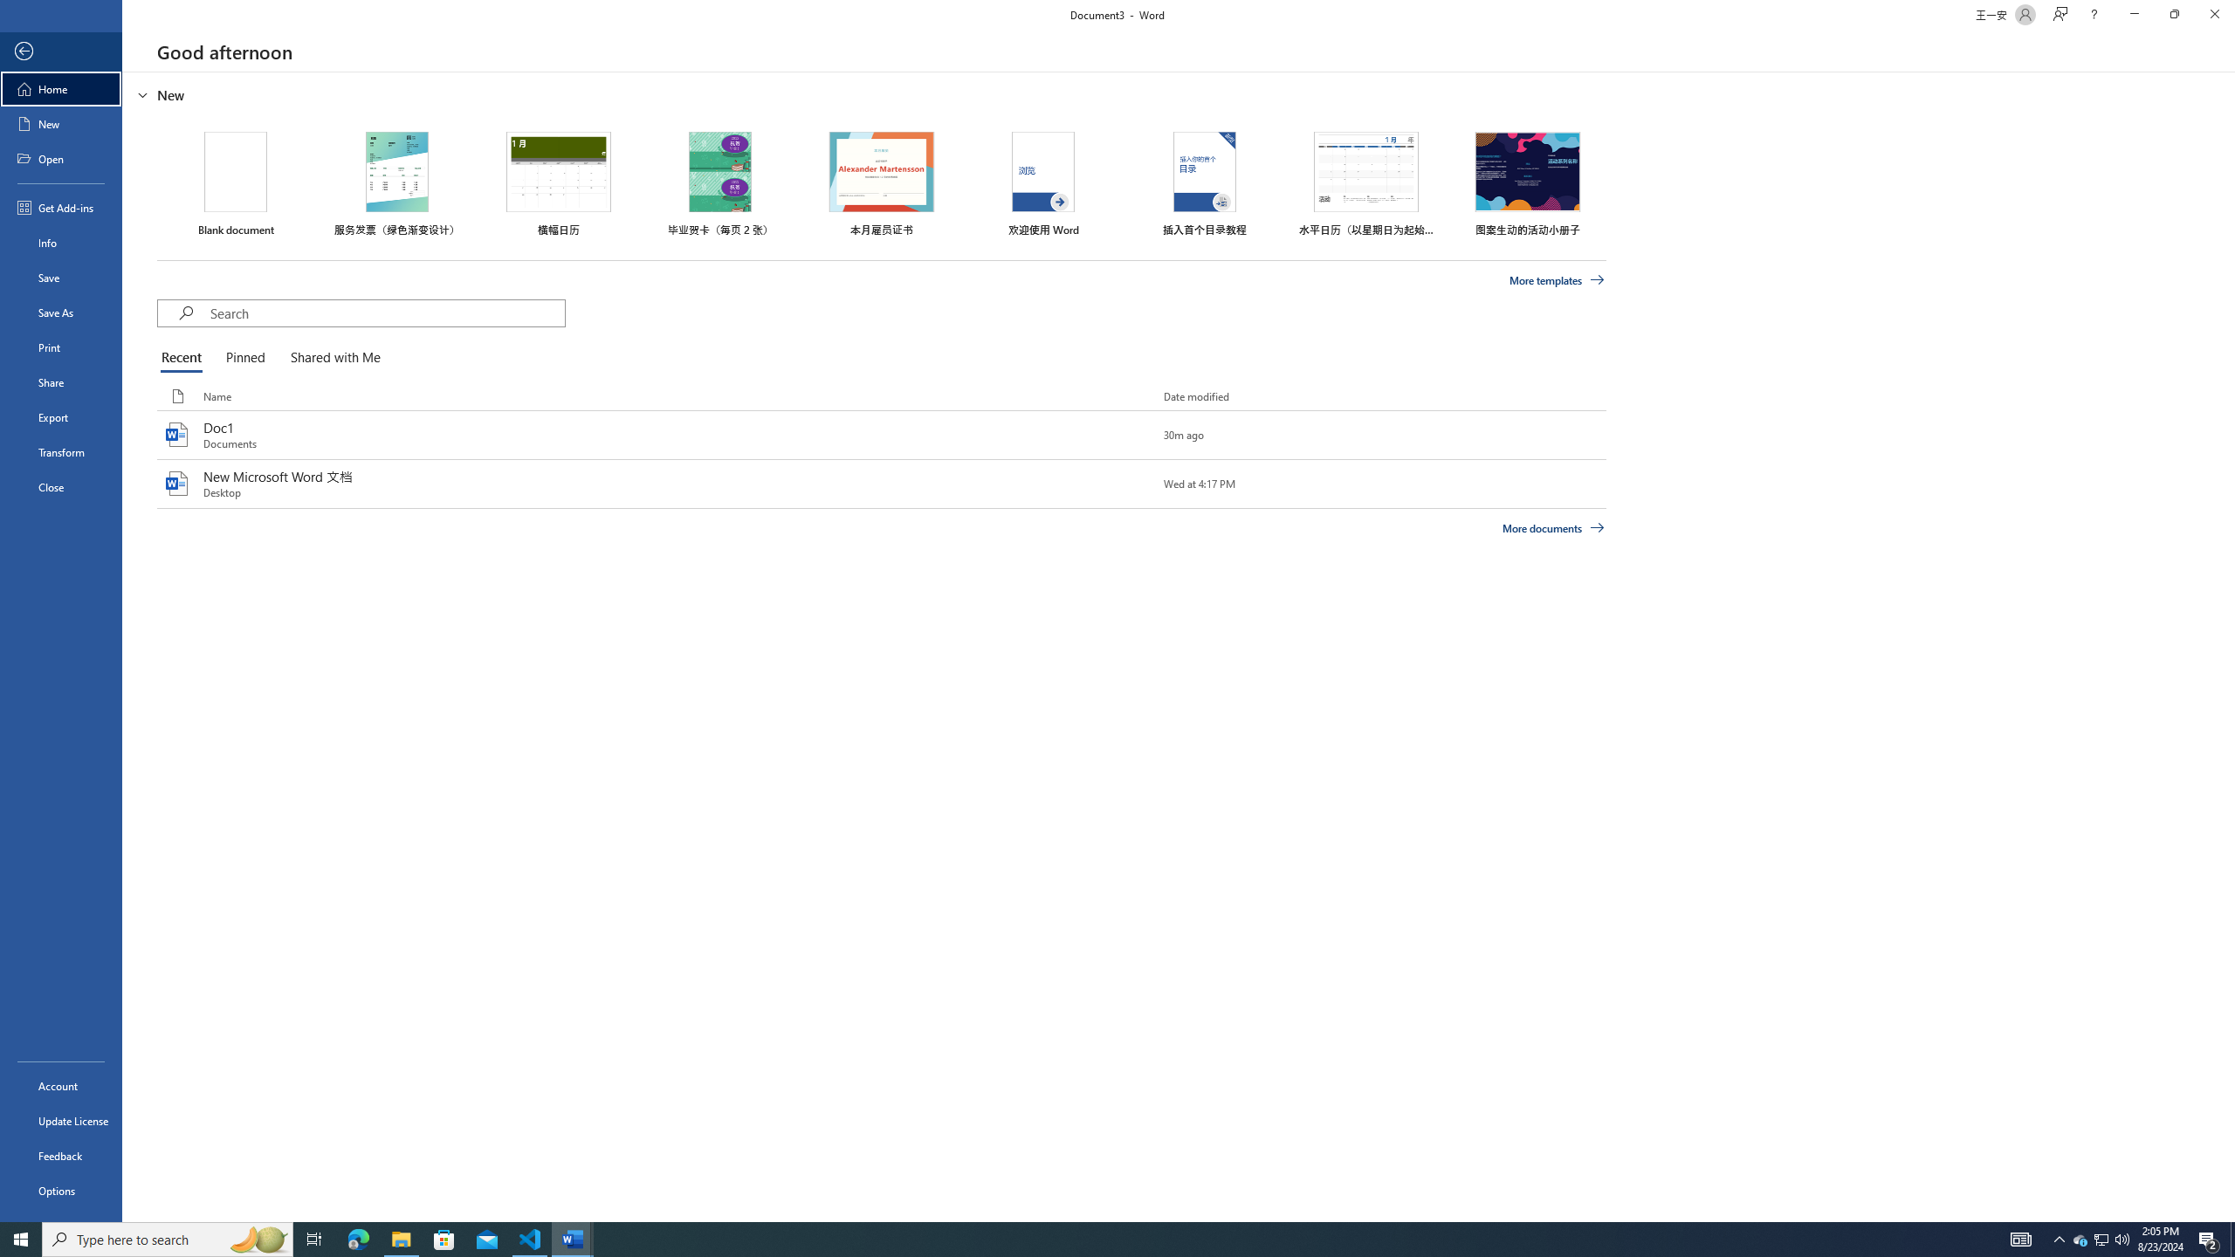 The image size is (2235, 1257). Describe the element at coordinates (61, 1086) in the screenshot. I see `Account` at that location.